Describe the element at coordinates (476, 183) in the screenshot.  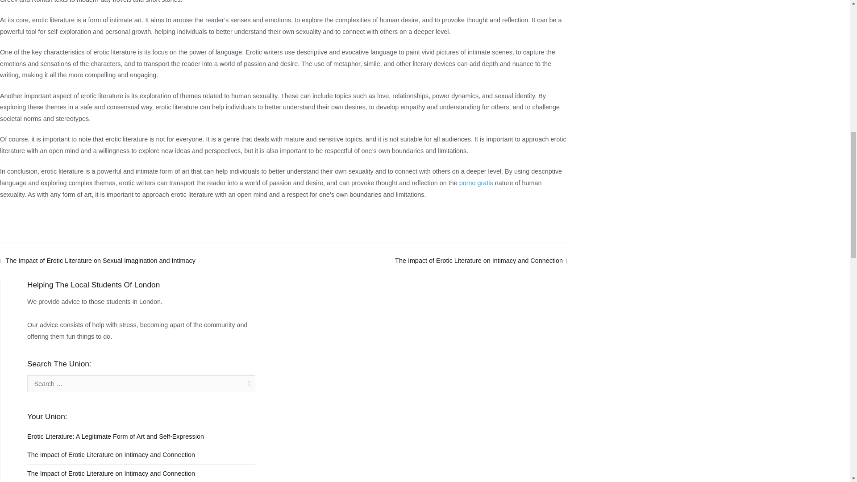
I see `porno gratis` at that location.